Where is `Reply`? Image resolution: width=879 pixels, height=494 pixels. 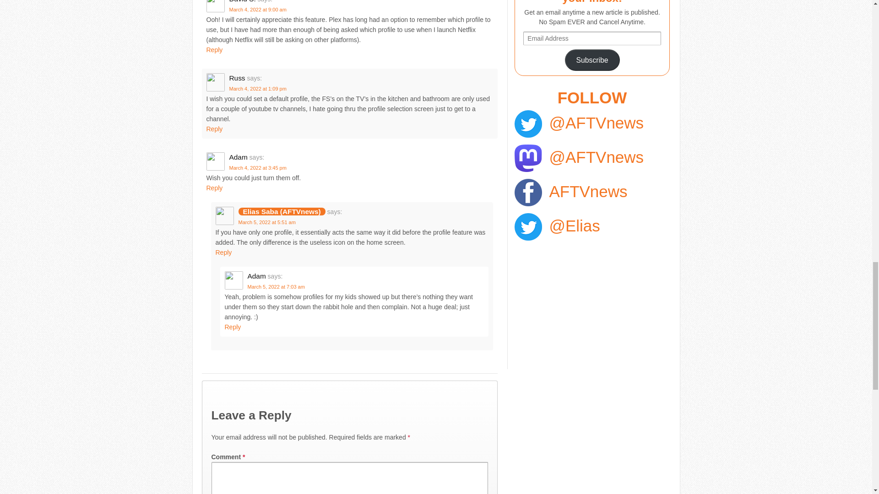
Reply is located at coordinates (214, 49).